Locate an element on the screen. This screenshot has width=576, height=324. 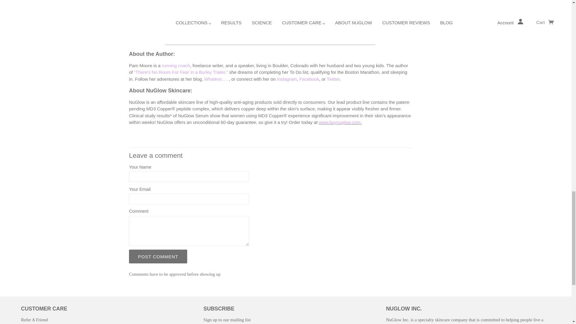
NuGlow Contributing Writer Pam Moore Twitter is located at coordinates (333, 79).